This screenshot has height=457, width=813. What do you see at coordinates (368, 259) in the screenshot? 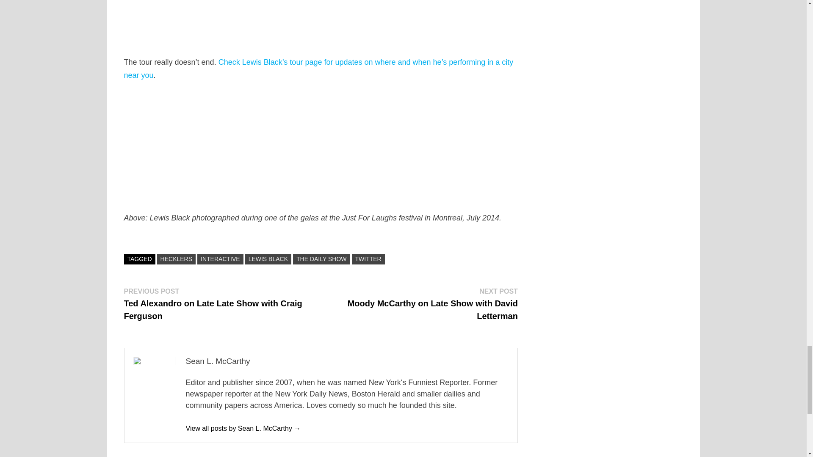
I see `TWITTER` at bounding box center [368, 259].